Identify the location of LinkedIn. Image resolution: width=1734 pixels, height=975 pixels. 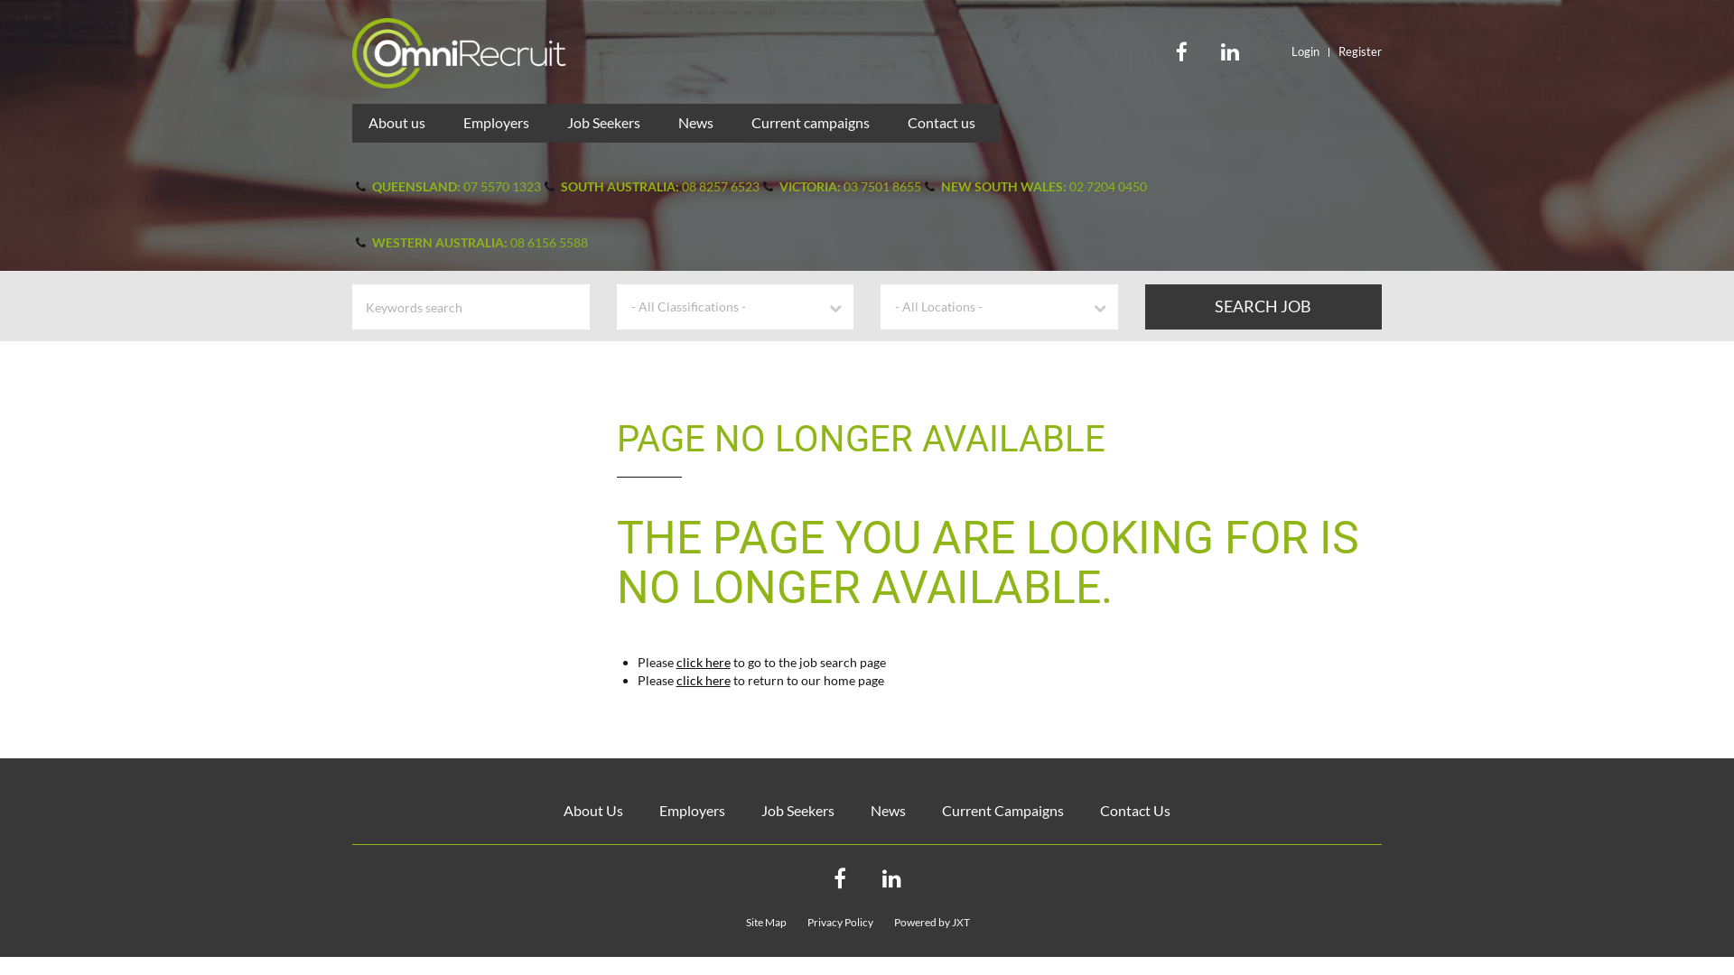
(890, 878).